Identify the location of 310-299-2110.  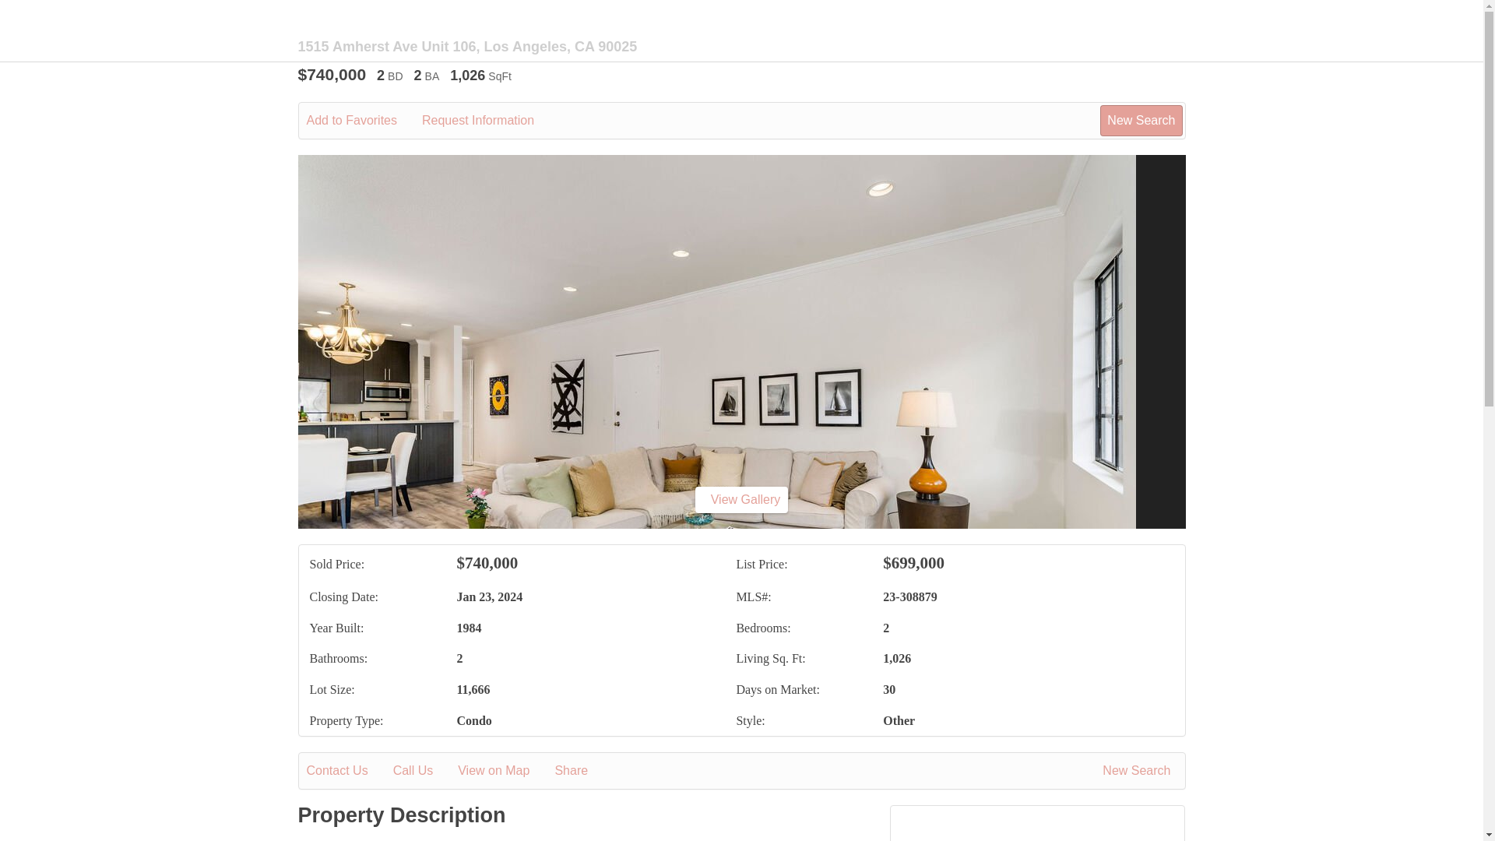
(1037, 839).